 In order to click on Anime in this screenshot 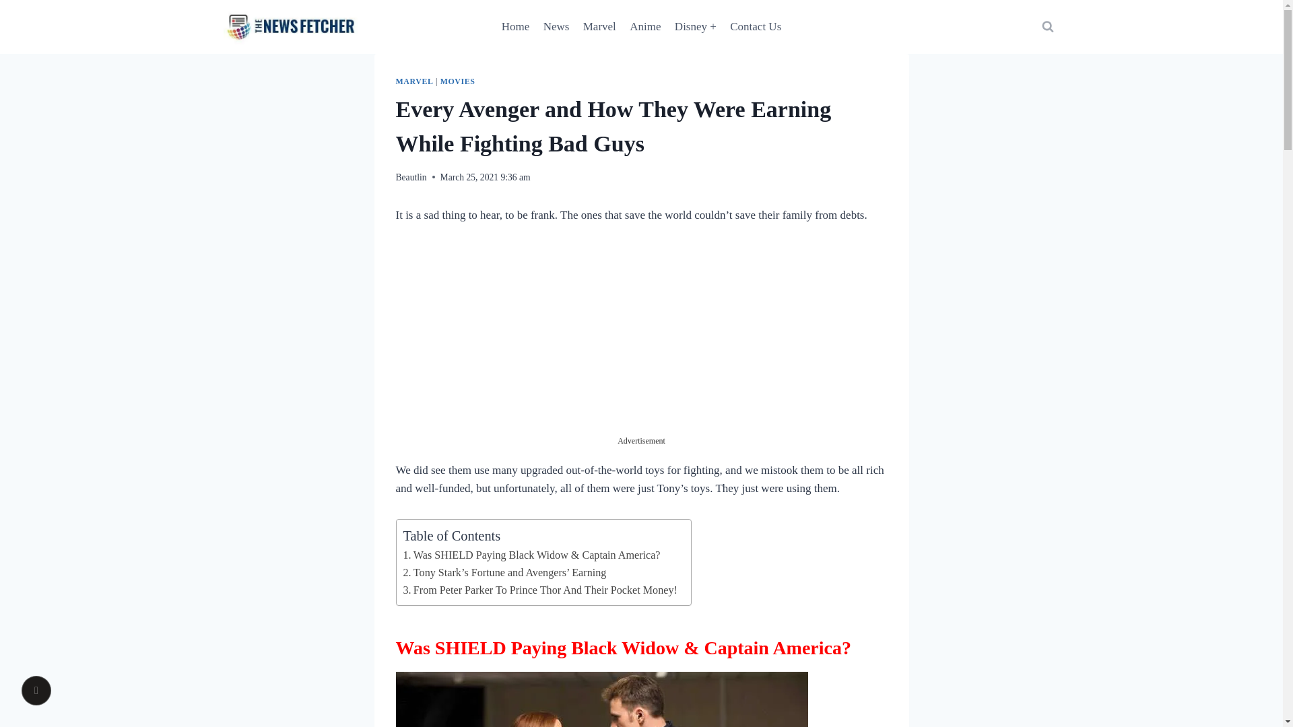, I will do `click(645, 27)`.